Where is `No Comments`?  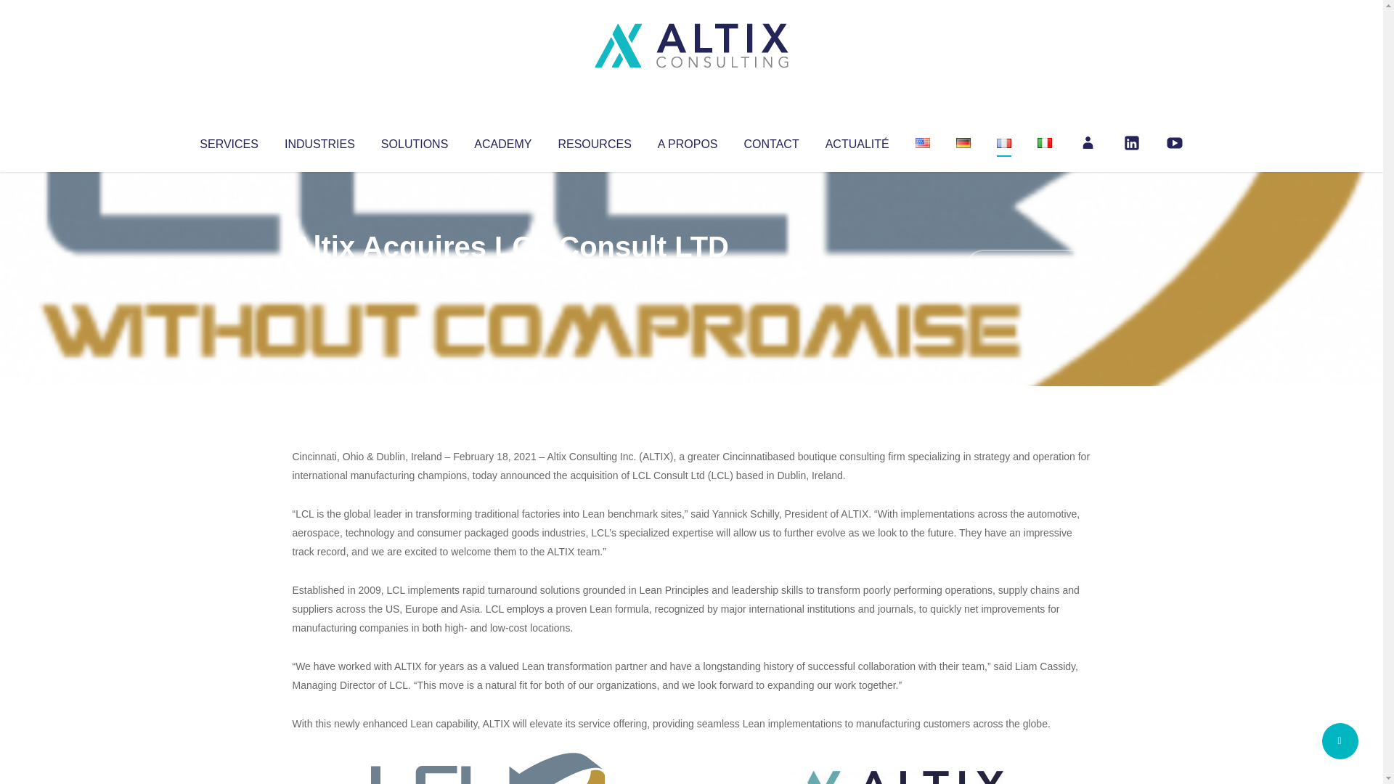 No Comments is located at coordinates (1028, 266).